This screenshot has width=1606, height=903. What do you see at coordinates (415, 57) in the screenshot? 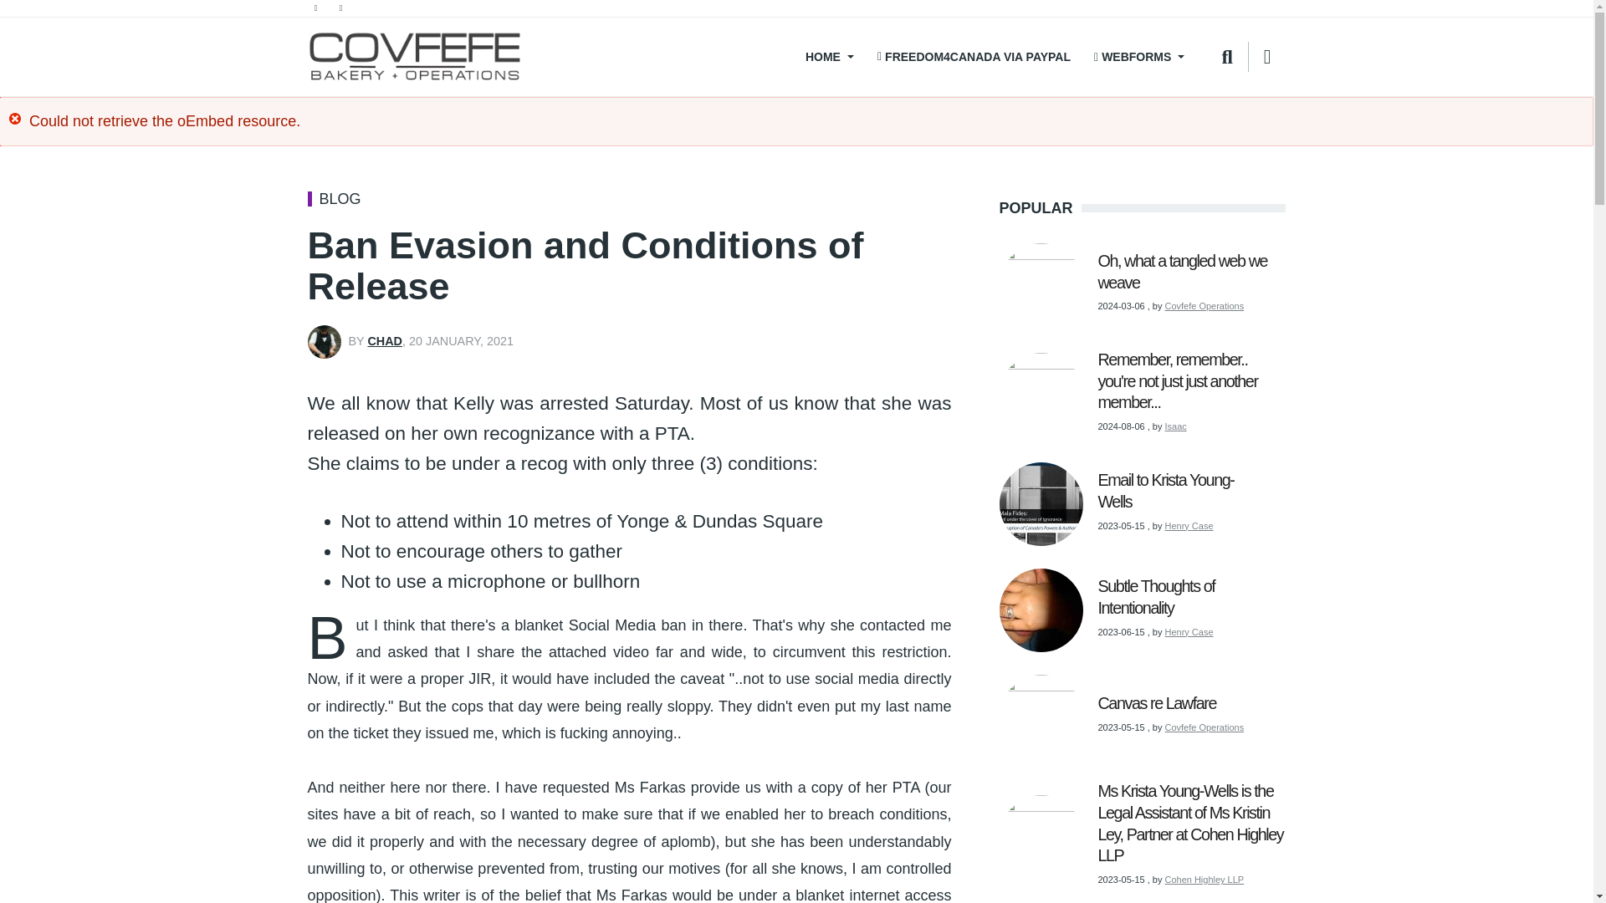
I see `Home` at bounding box center [415, 57].